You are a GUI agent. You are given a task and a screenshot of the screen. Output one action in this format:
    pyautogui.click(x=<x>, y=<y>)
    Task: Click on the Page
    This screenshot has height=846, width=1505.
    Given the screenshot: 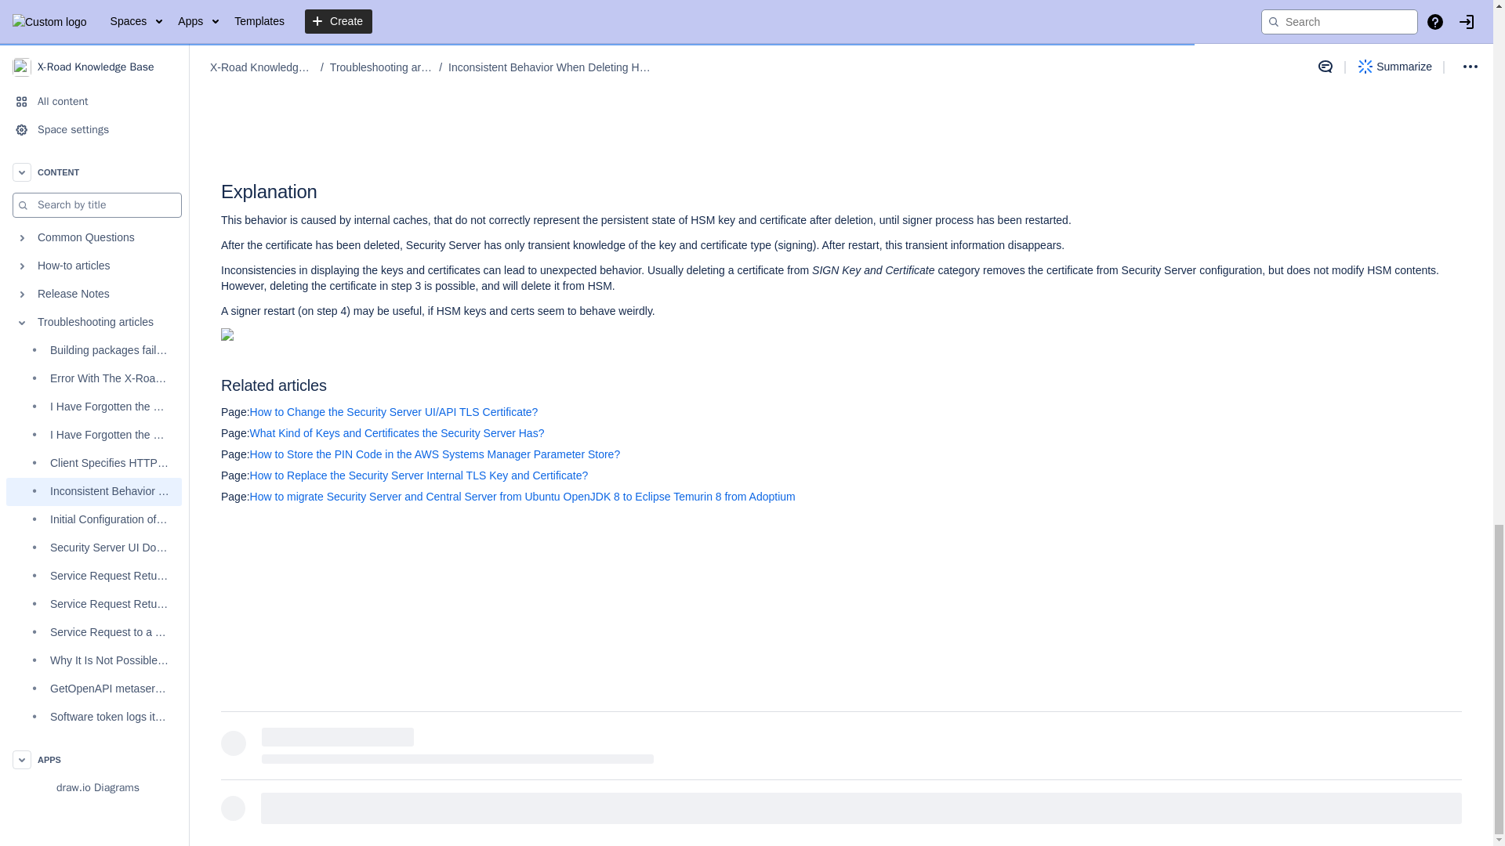 What is the action you would take?
    pyautogui.click(x=235, y=475)
    